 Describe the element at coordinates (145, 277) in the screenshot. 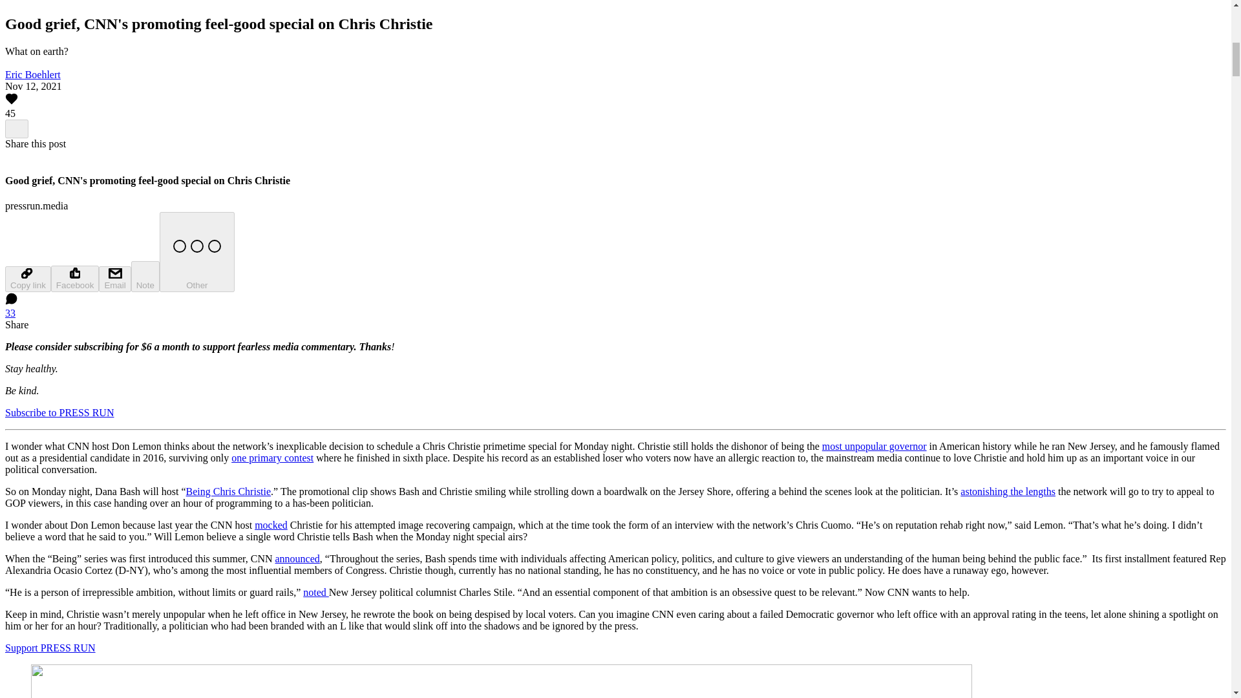

I see `Note` at that location.